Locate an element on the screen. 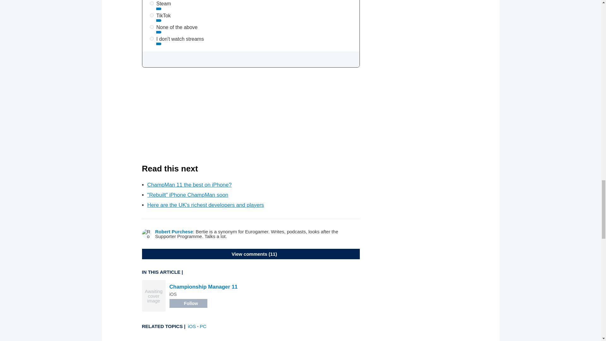  on is located at coordinates (151, 3).